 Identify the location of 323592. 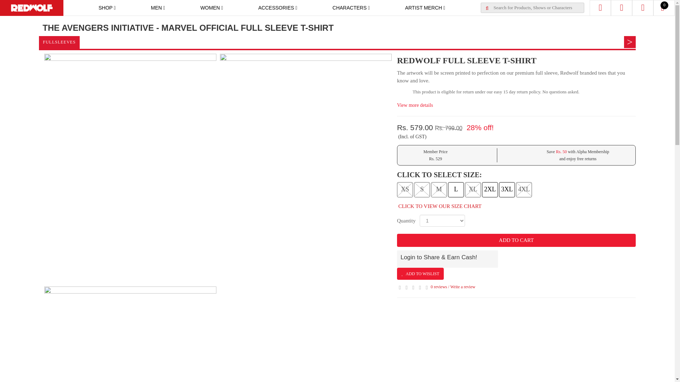
(441, 189).